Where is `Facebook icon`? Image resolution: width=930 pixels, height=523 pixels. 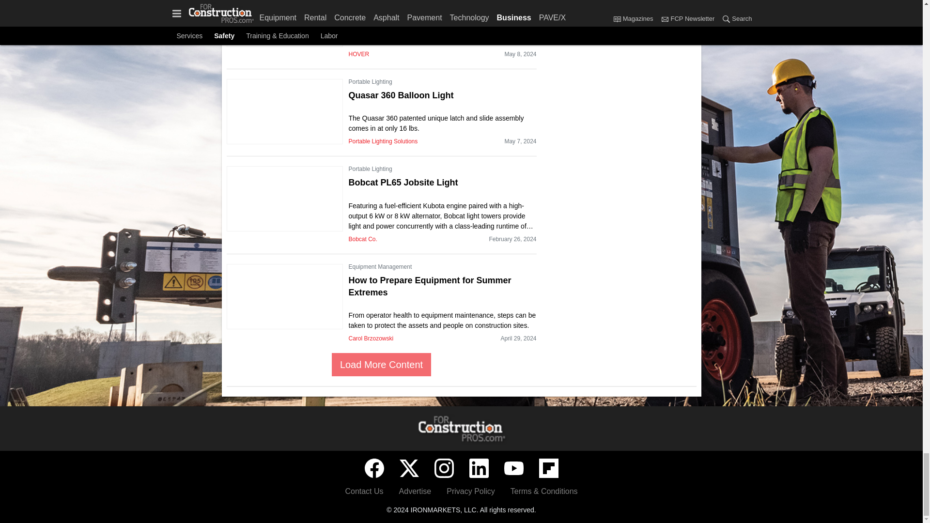 Facebook icon is located at coordinates (374, 468).